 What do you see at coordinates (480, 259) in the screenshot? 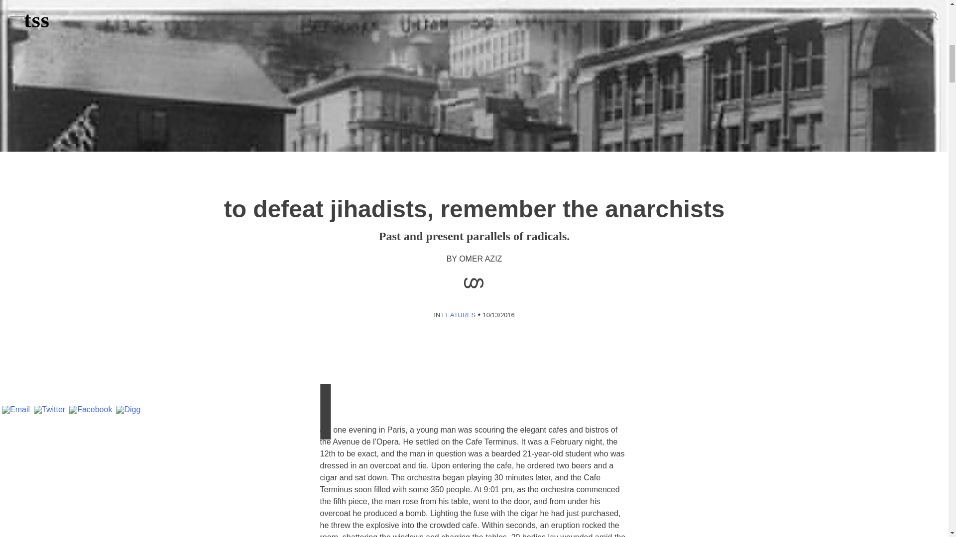
I see `Posts by Omer Aziz` at bounding box center [480, 259].